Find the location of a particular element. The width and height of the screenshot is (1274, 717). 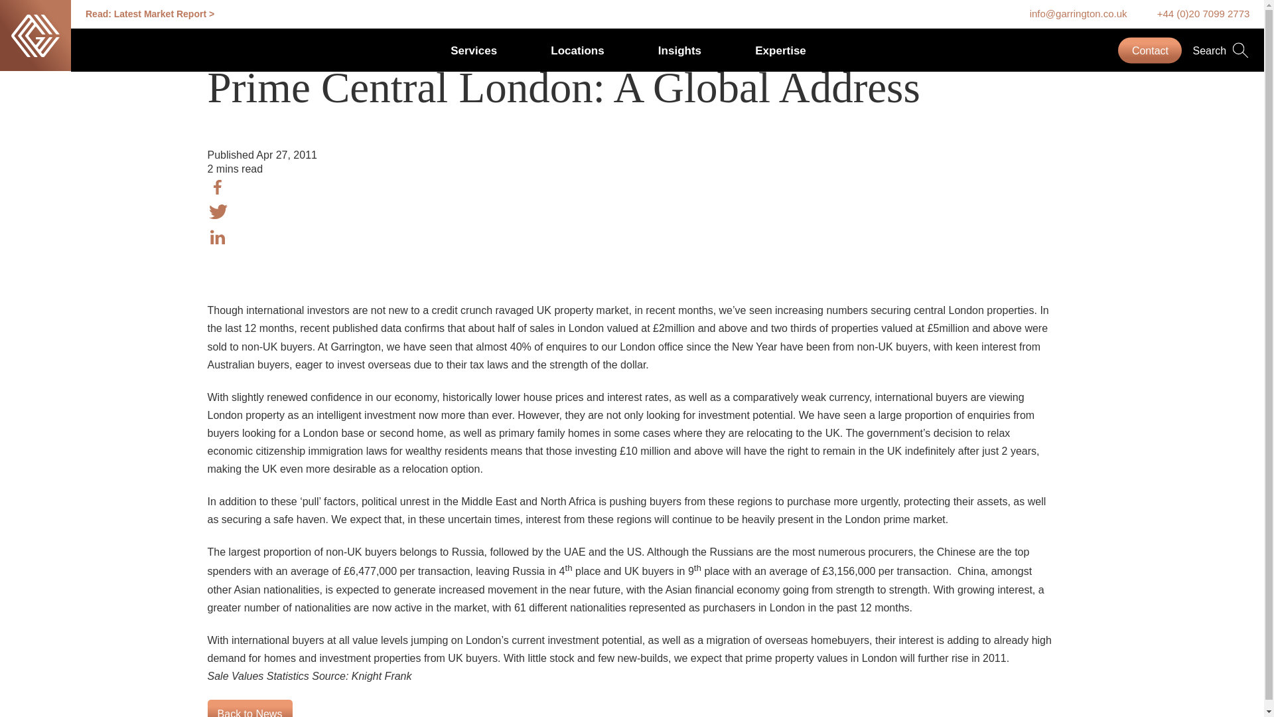

Find Garrington on Instagram is located at coordinates (868, 519).